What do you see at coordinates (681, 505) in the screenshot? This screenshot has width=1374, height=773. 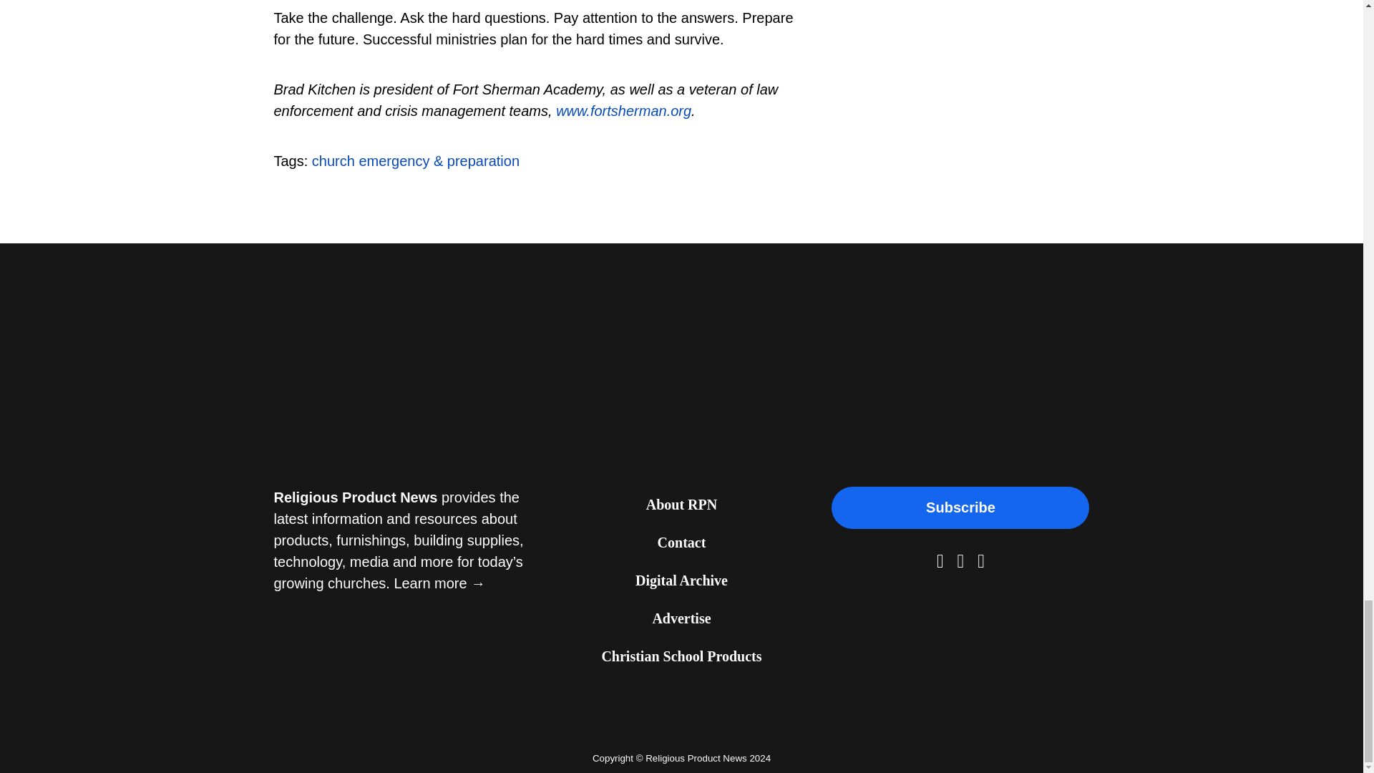 I see `About RPN` at bounding box center [681, 505].